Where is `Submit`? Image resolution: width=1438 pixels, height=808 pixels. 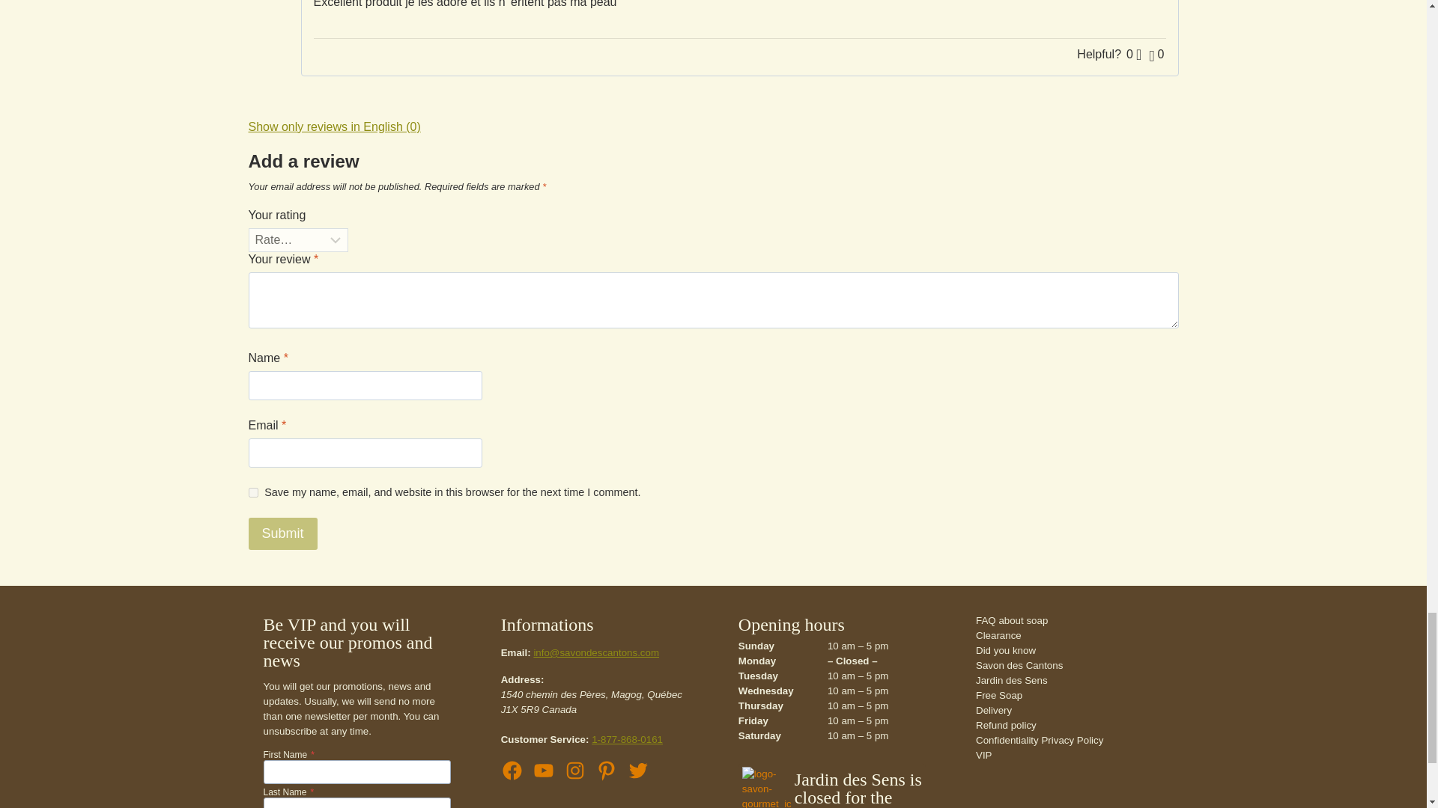 Submit is located at coordinates (283, 534).